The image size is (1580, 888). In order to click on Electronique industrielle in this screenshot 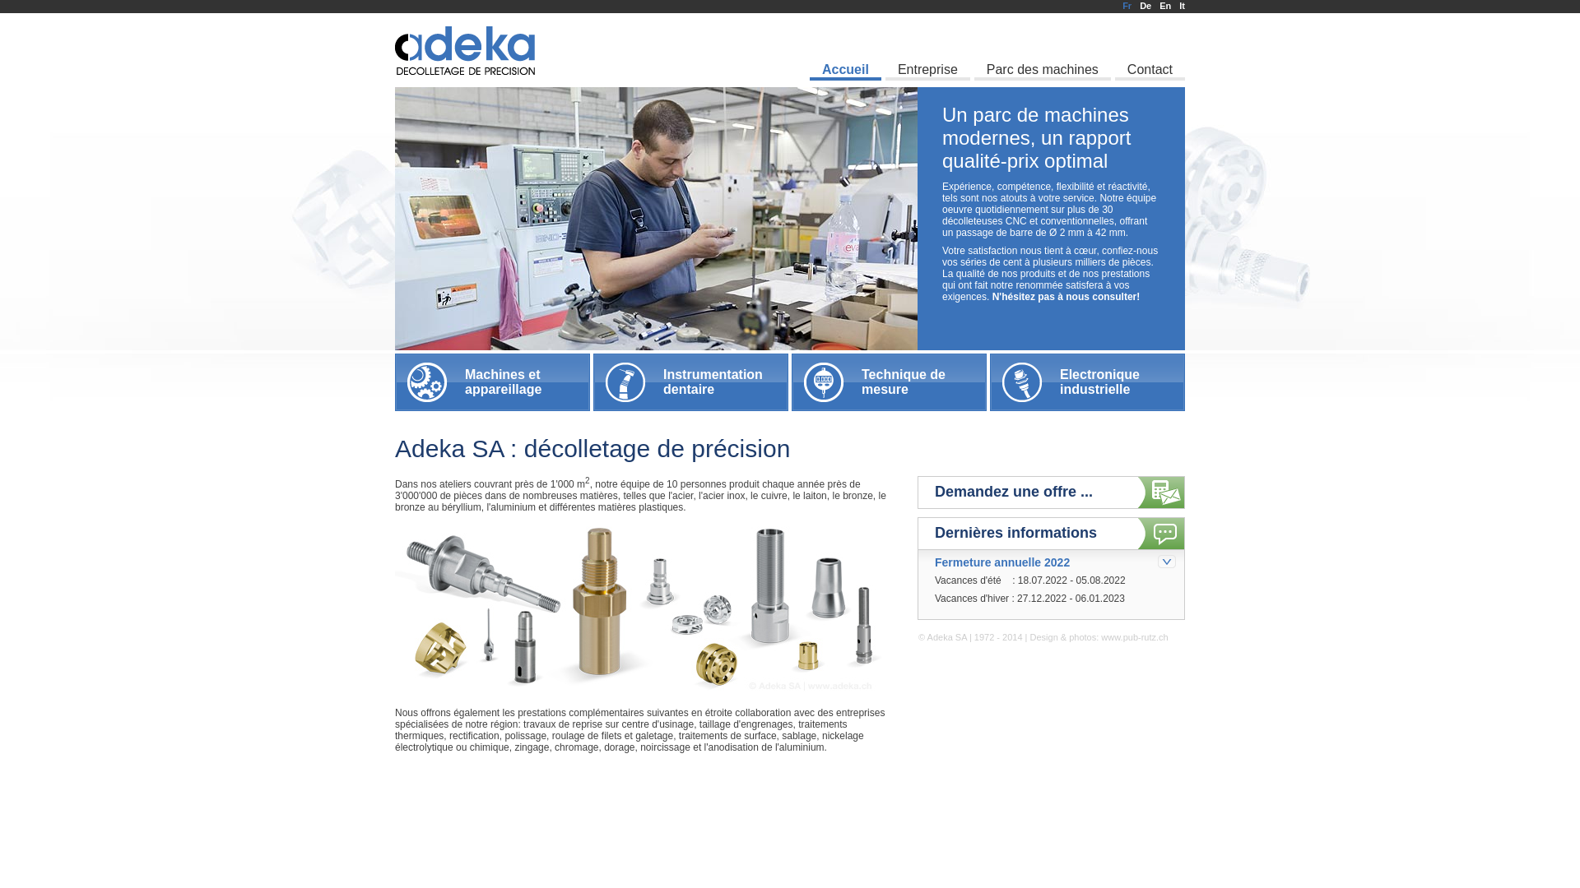, I will do `click(1088, 382)`.